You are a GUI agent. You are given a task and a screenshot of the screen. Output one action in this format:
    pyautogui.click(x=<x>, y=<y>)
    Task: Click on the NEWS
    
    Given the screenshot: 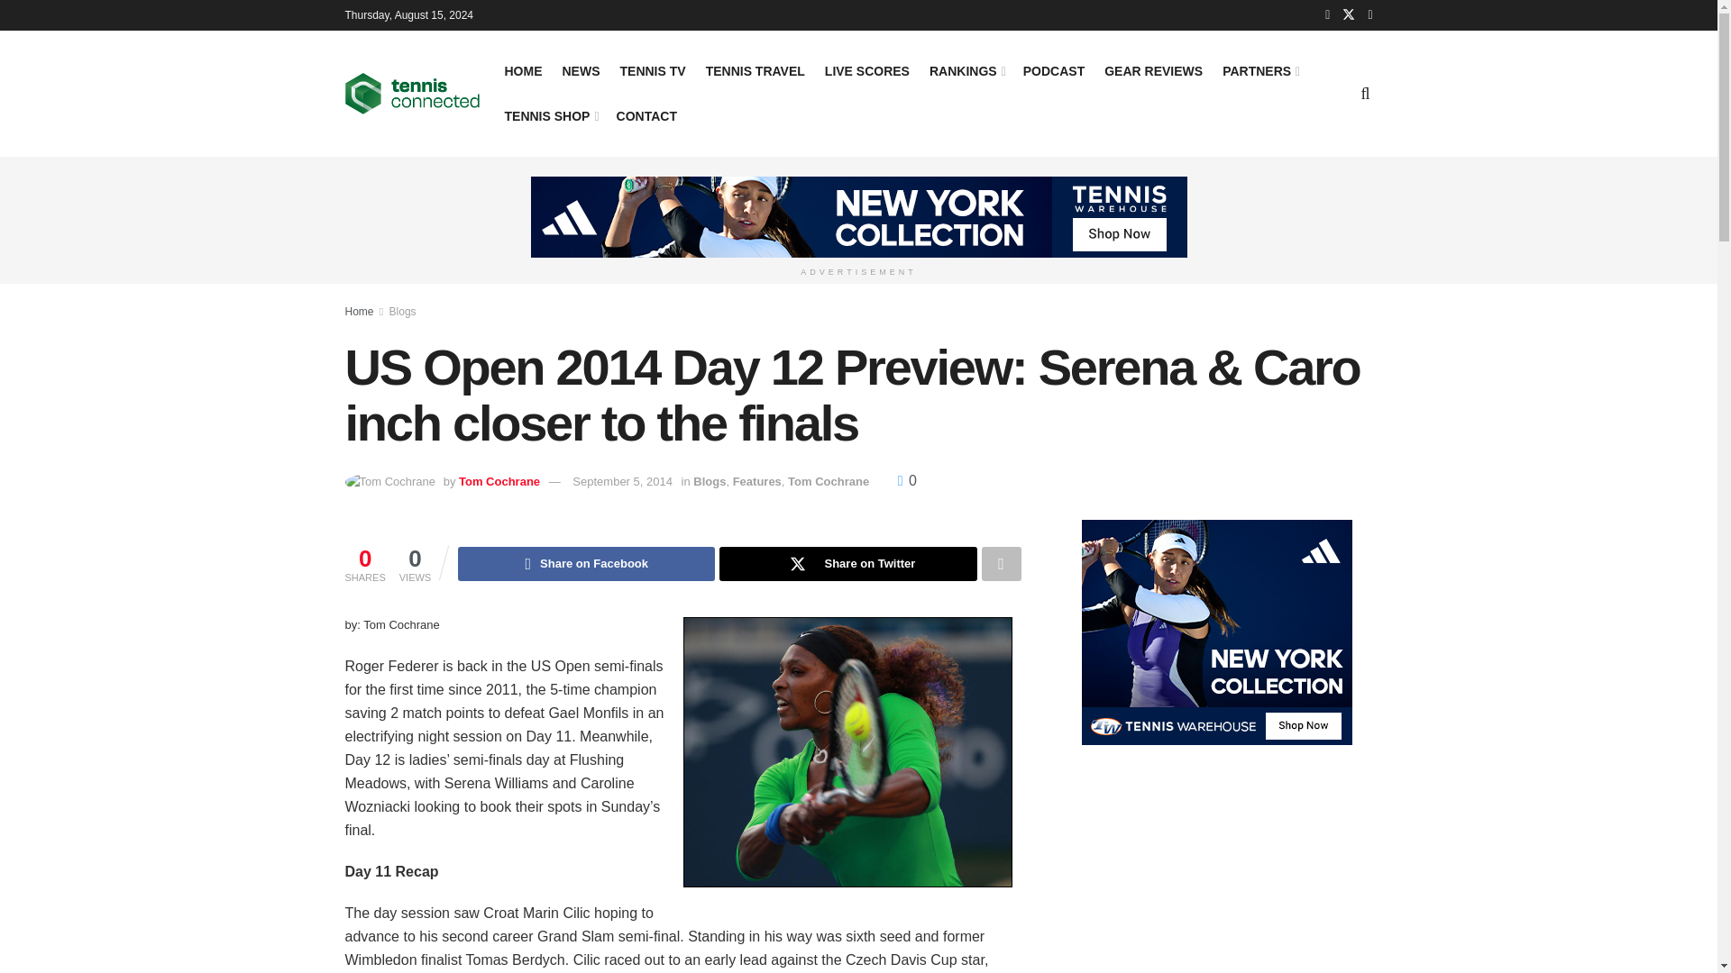 What is the action you would take?
    pyautogui.click(x=582, y=70)
    